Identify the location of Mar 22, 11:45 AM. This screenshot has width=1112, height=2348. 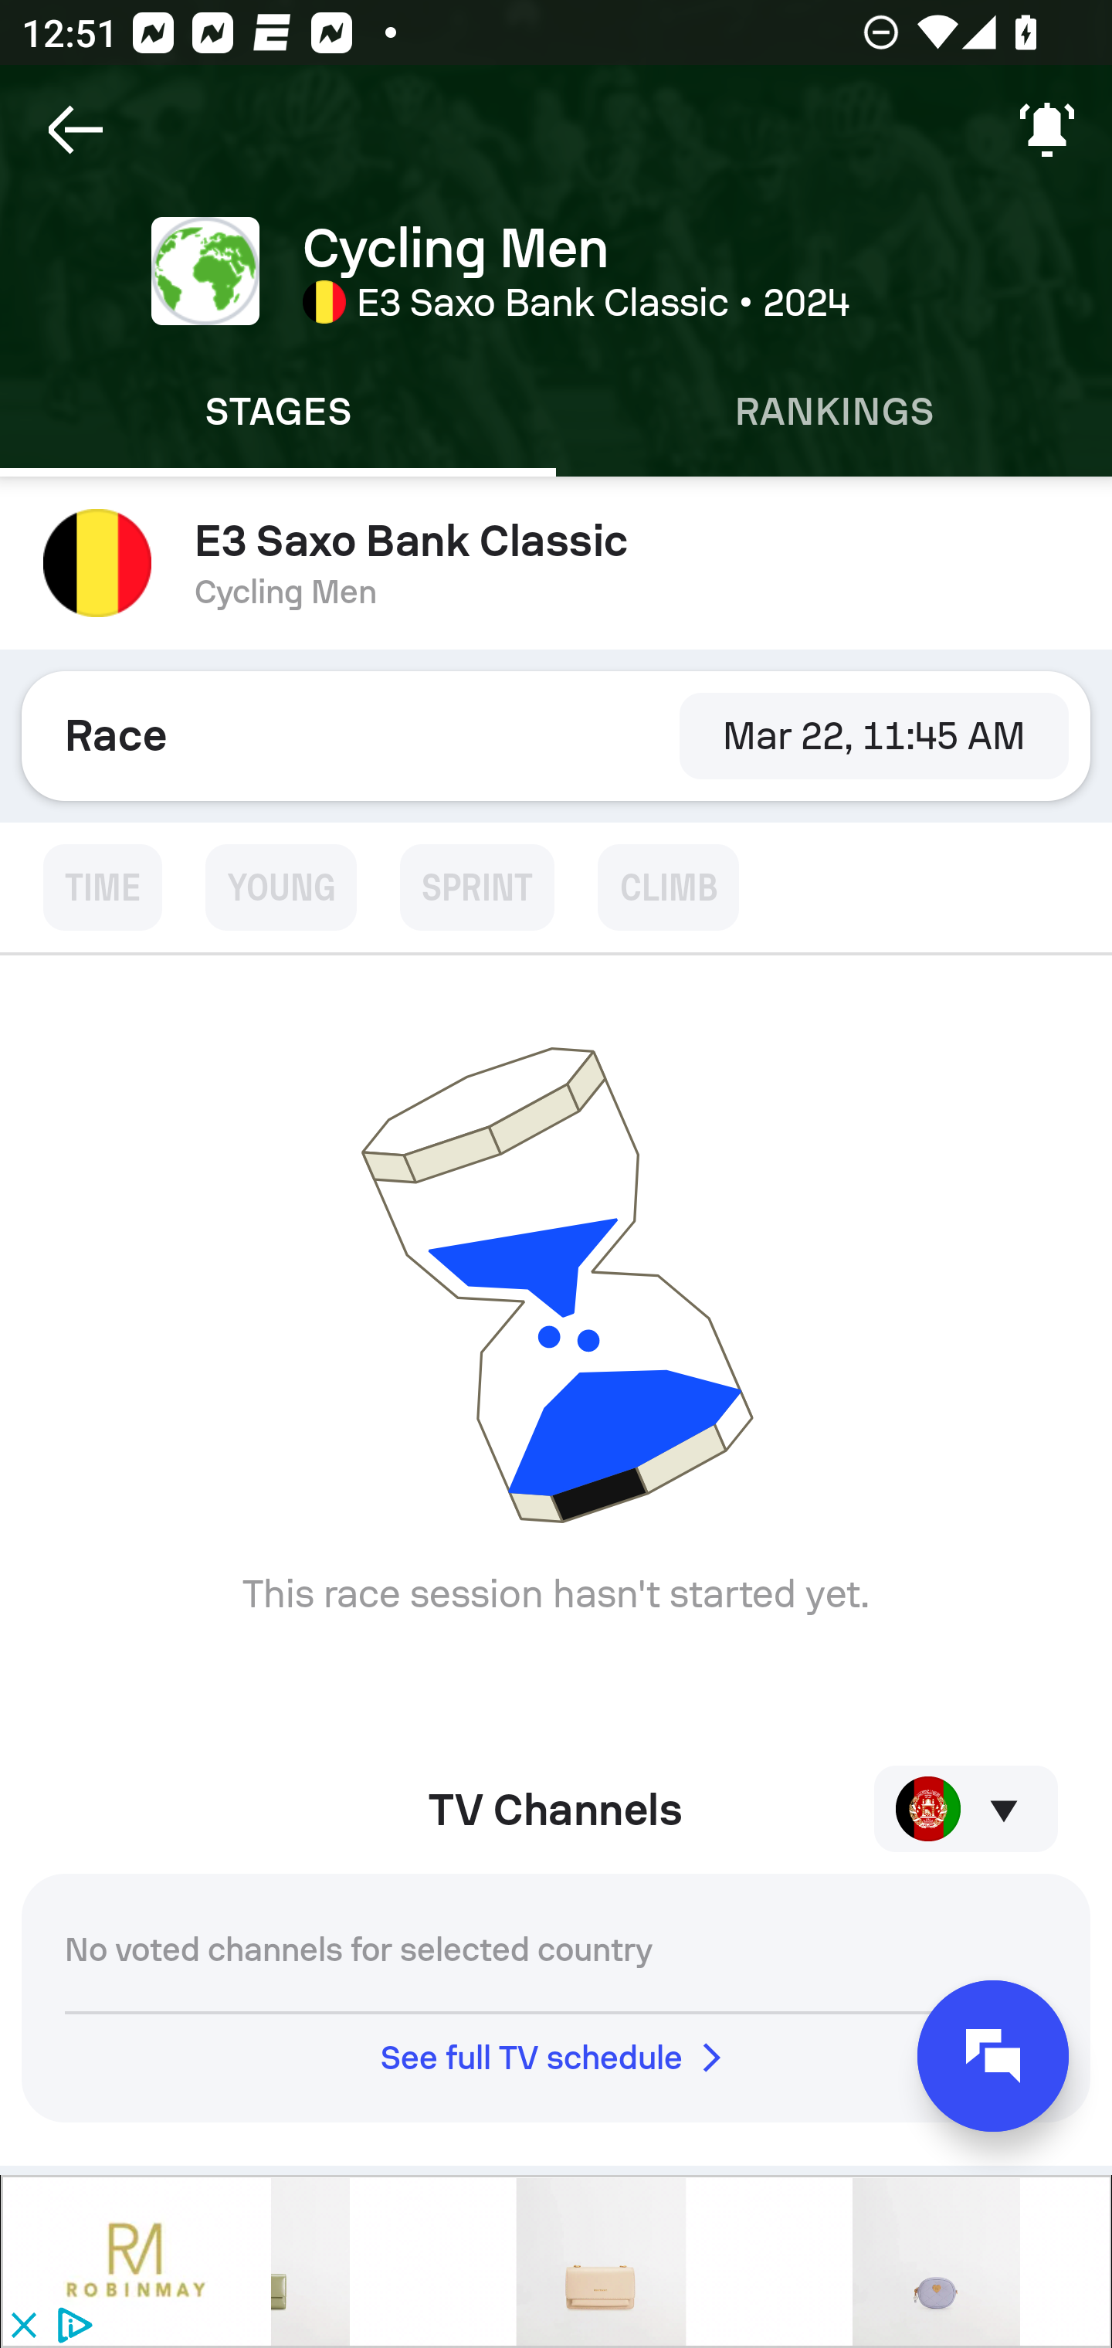
(873, 735).